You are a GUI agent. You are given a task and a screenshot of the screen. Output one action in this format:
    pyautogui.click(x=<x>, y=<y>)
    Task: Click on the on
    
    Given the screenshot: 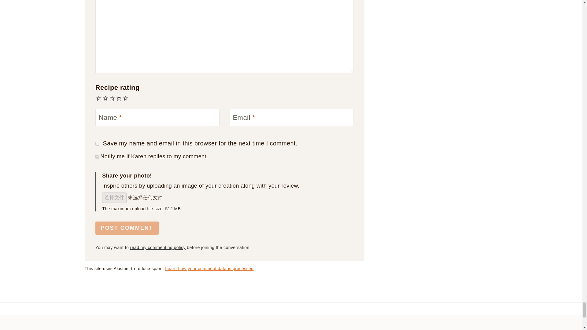 What is the action you would take?
    pyautogui.click(x=97, y=156)
    